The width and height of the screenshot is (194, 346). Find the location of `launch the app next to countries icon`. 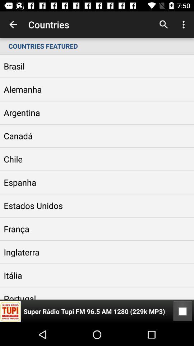

launch the app next to countries icon is located at coordinates (13, 25).